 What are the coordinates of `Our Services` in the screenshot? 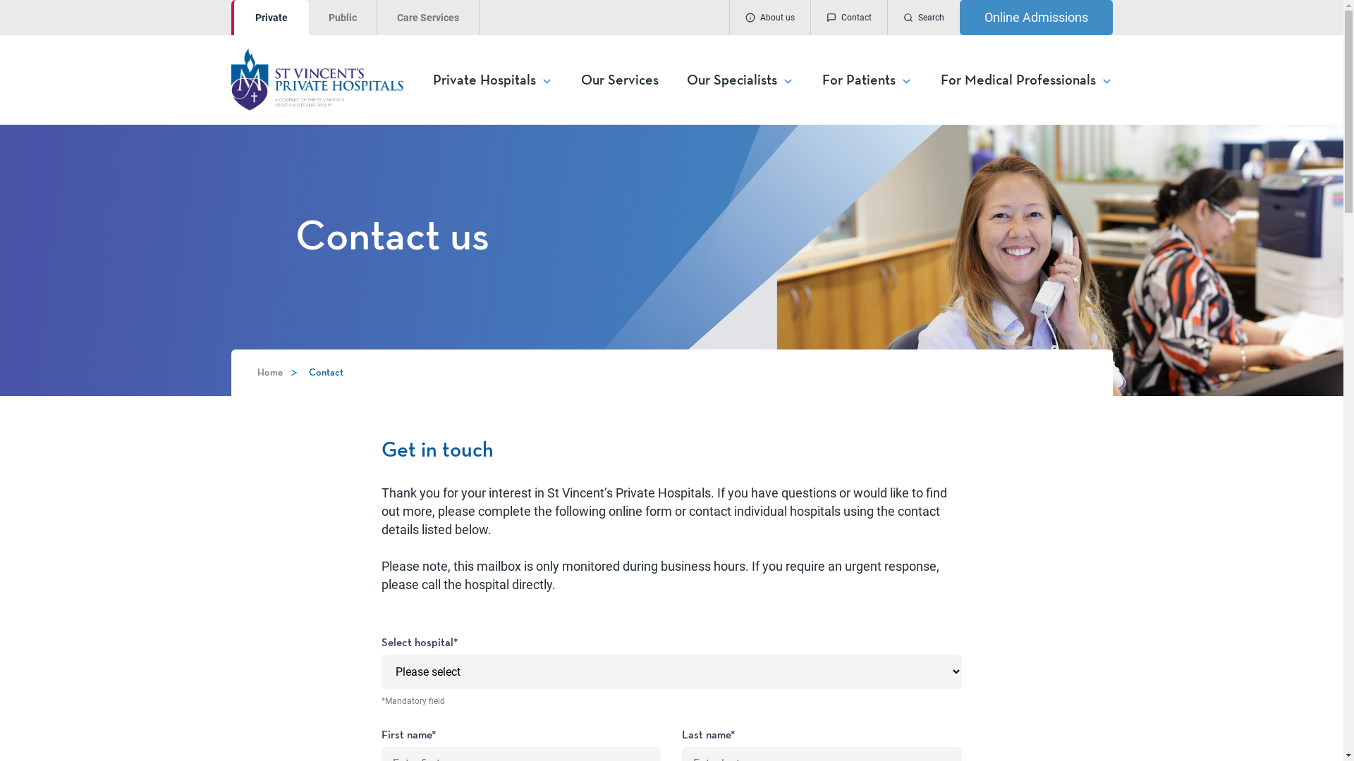 It's located at (620, 80).